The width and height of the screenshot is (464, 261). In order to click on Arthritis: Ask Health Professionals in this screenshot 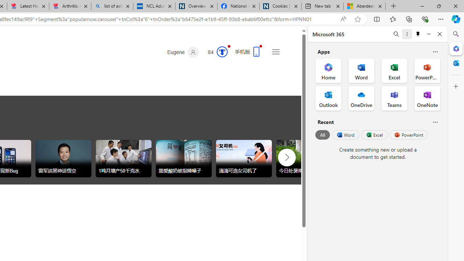, I will do `click(70, 7)`.